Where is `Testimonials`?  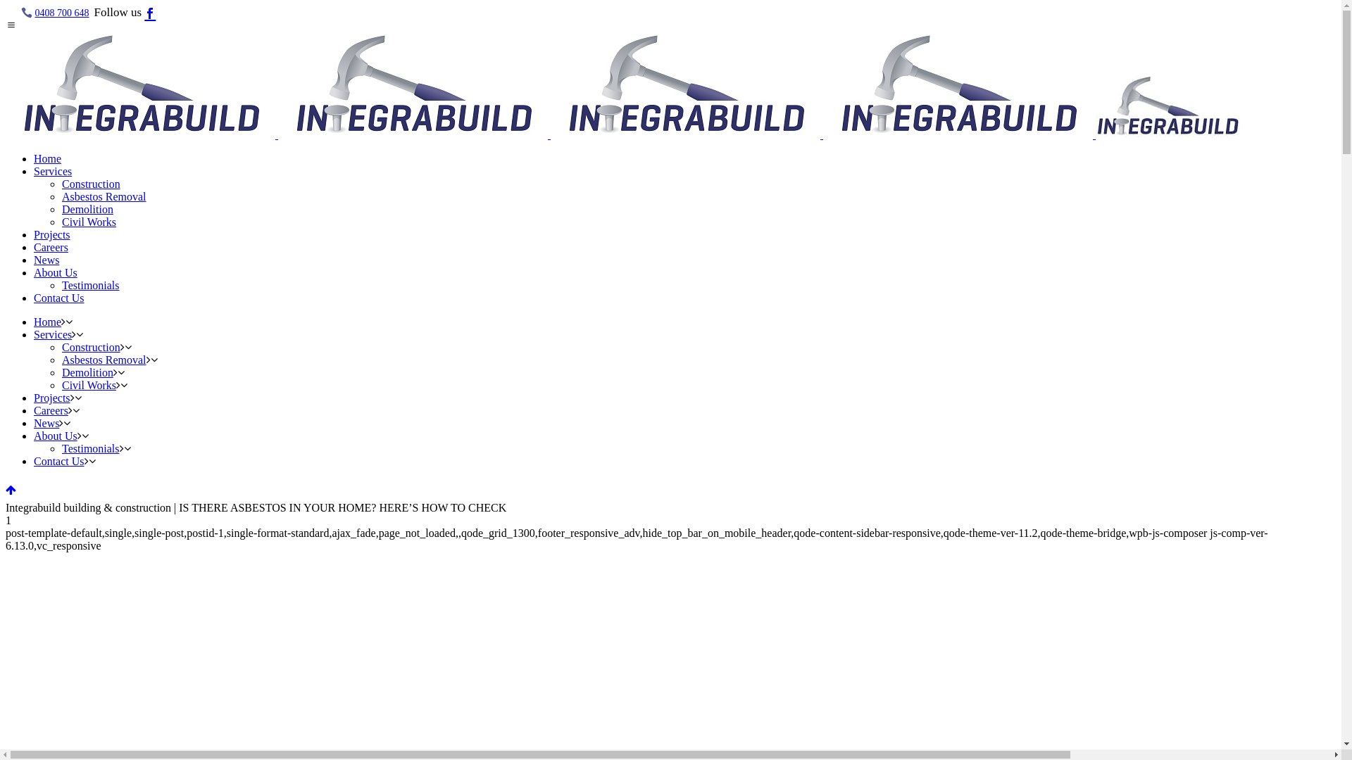 Testimonials is located at coordinates (91, 286).